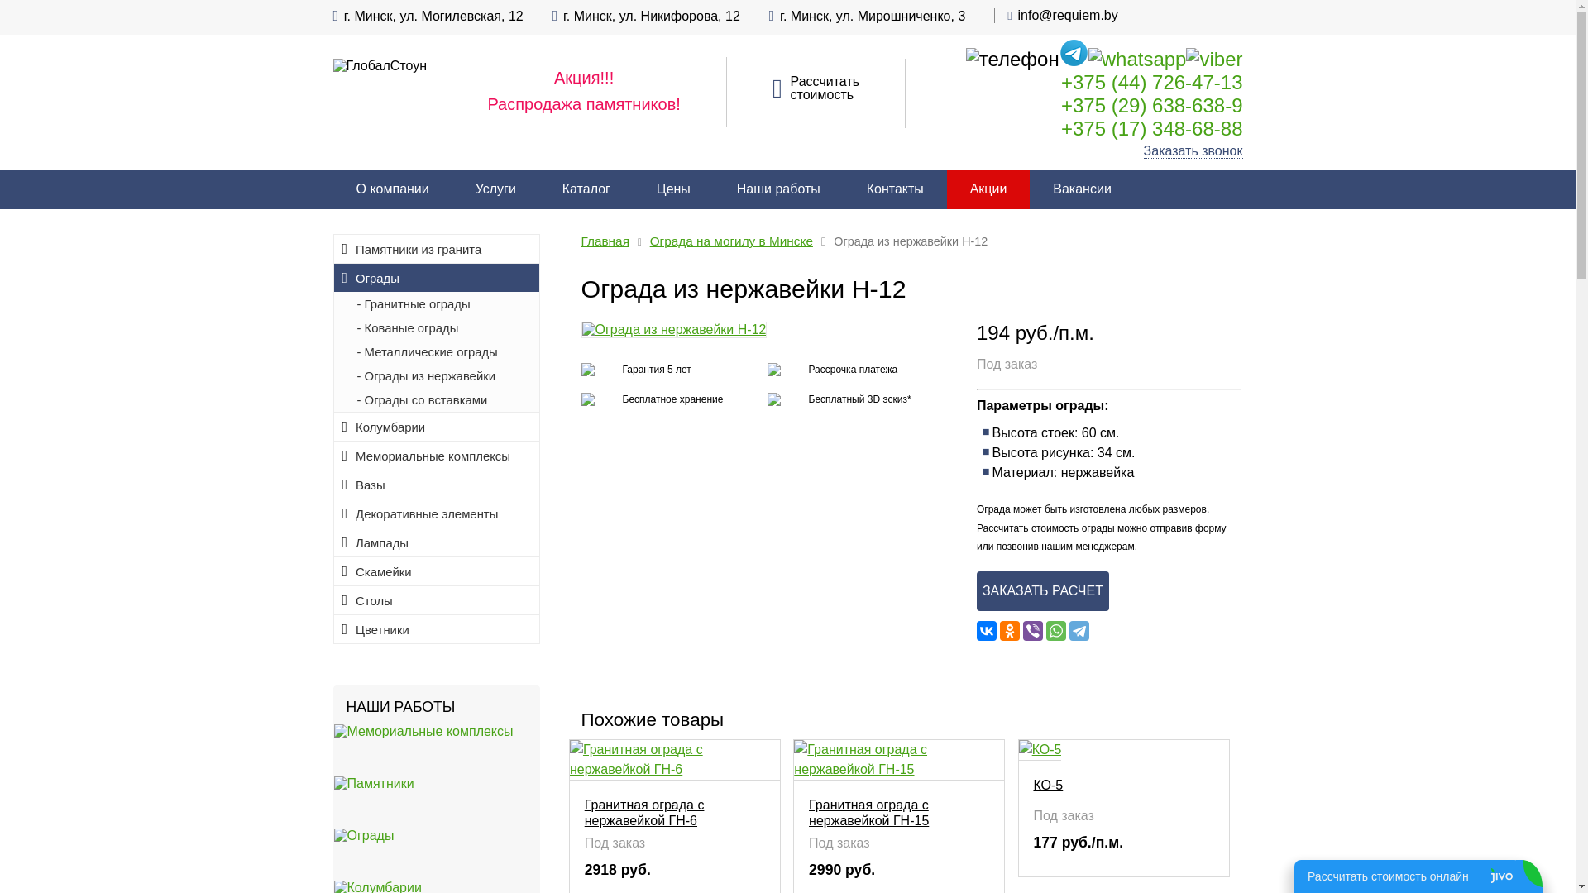  Describe the element at coordinates (1152, 83) in the screenshot. I see `+375 (44) 726-47-13` at that location.